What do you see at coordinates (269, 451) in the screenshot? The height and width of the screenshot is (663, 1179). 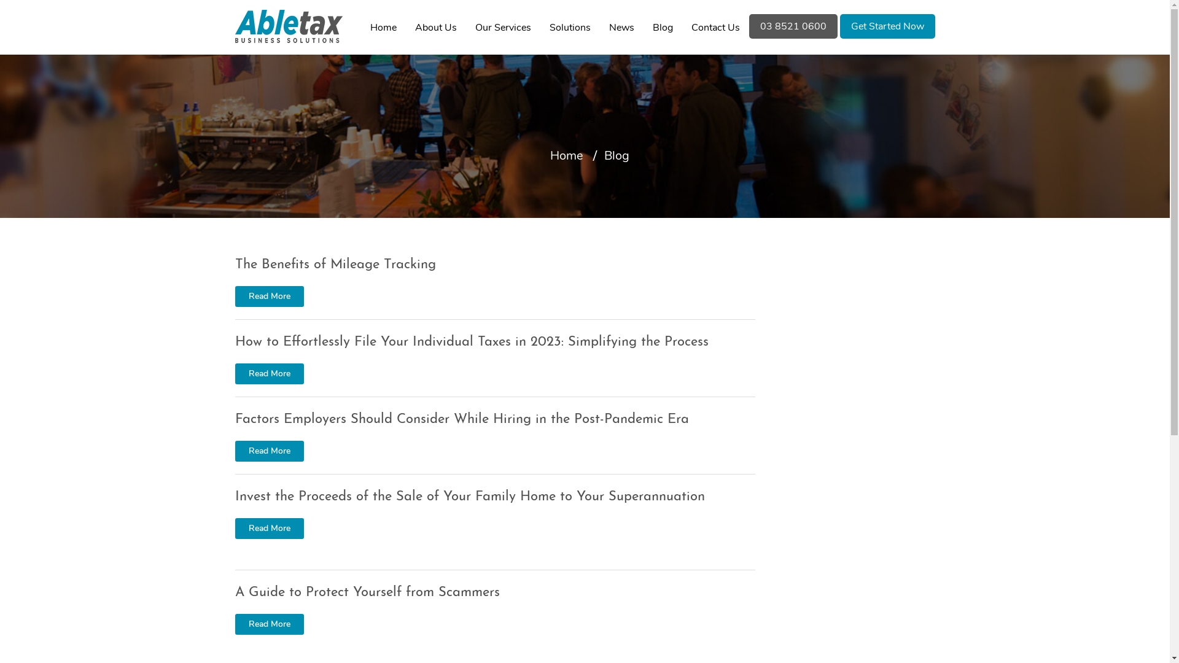 I see `Read More` at bounding box center [269, 451].